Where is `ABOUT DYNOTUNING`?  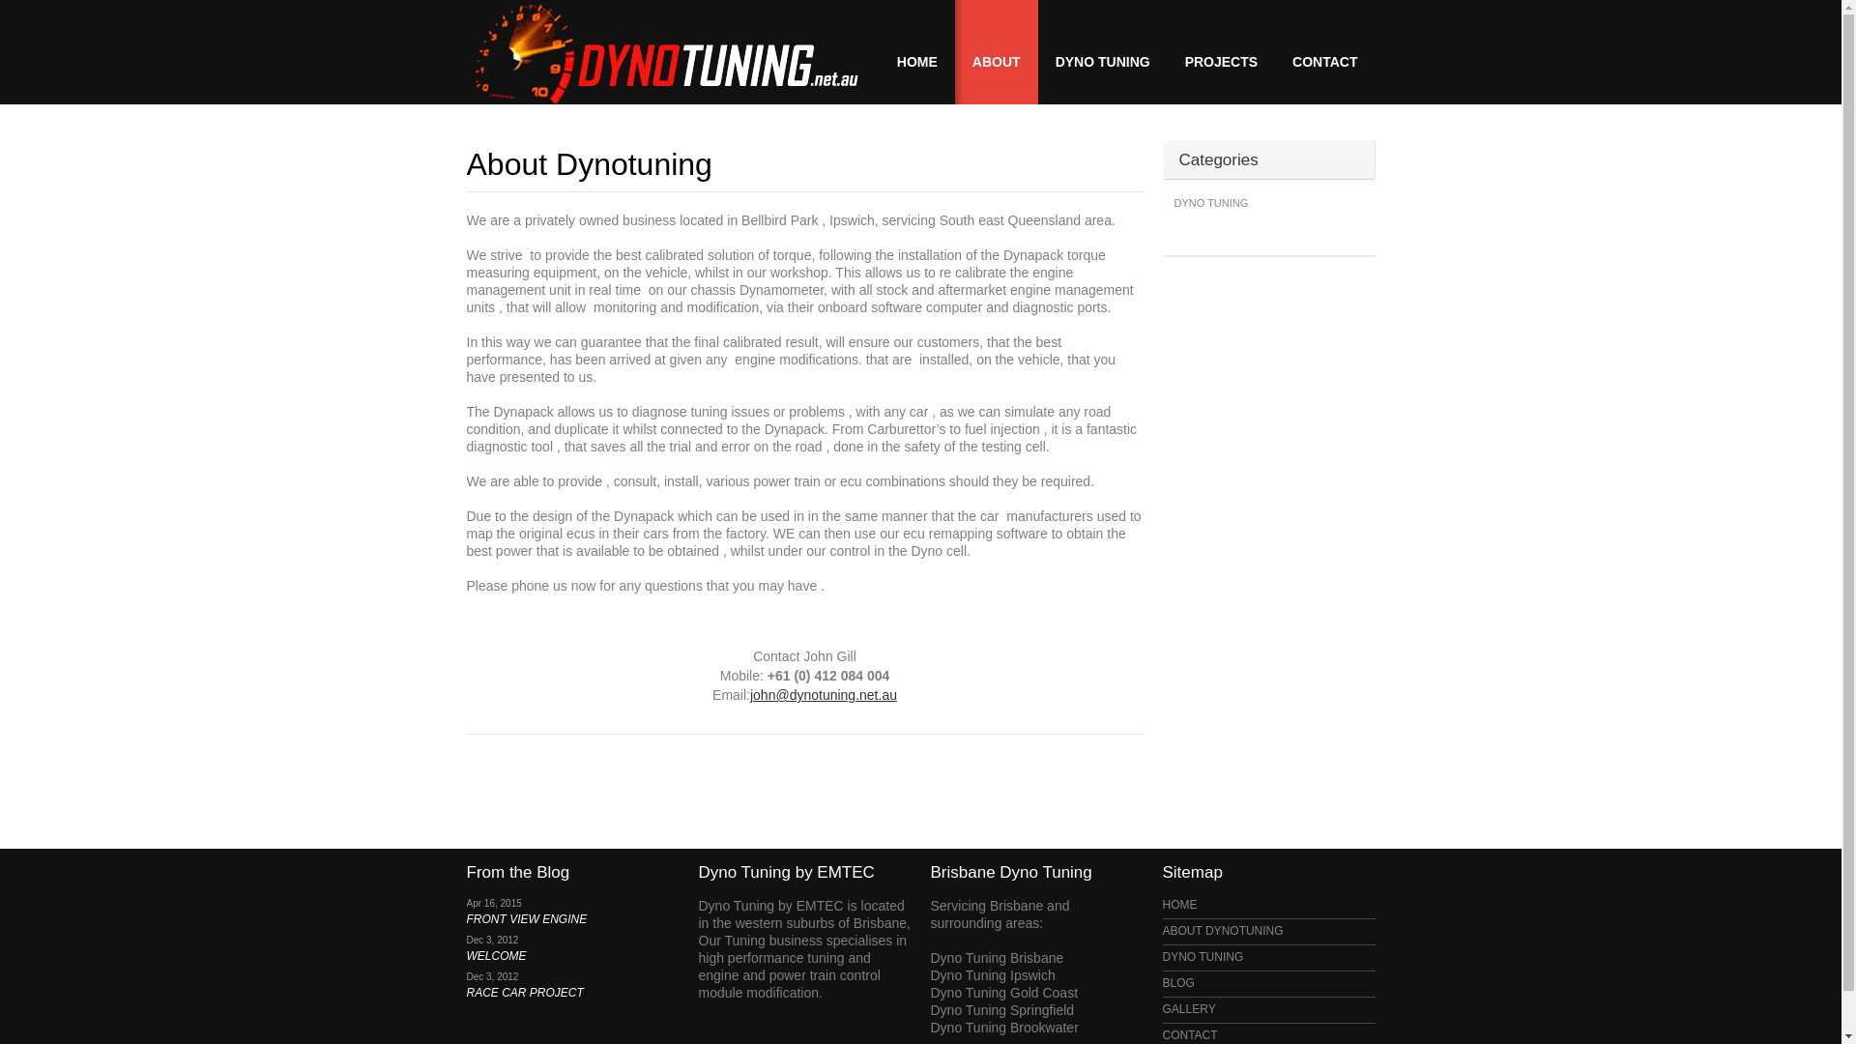
ABOUT DYNOTUNING is located at coordinates (1222, 931).